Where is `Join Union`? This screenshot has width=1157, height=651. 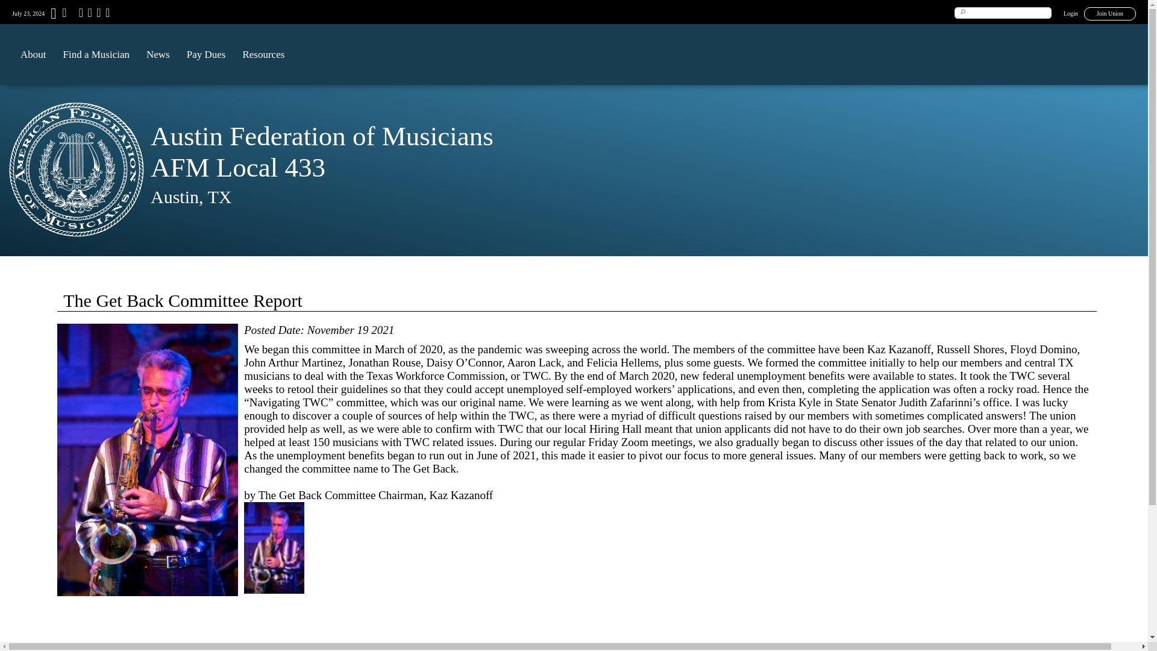
Join Union is located at coordinates (1110, 13).